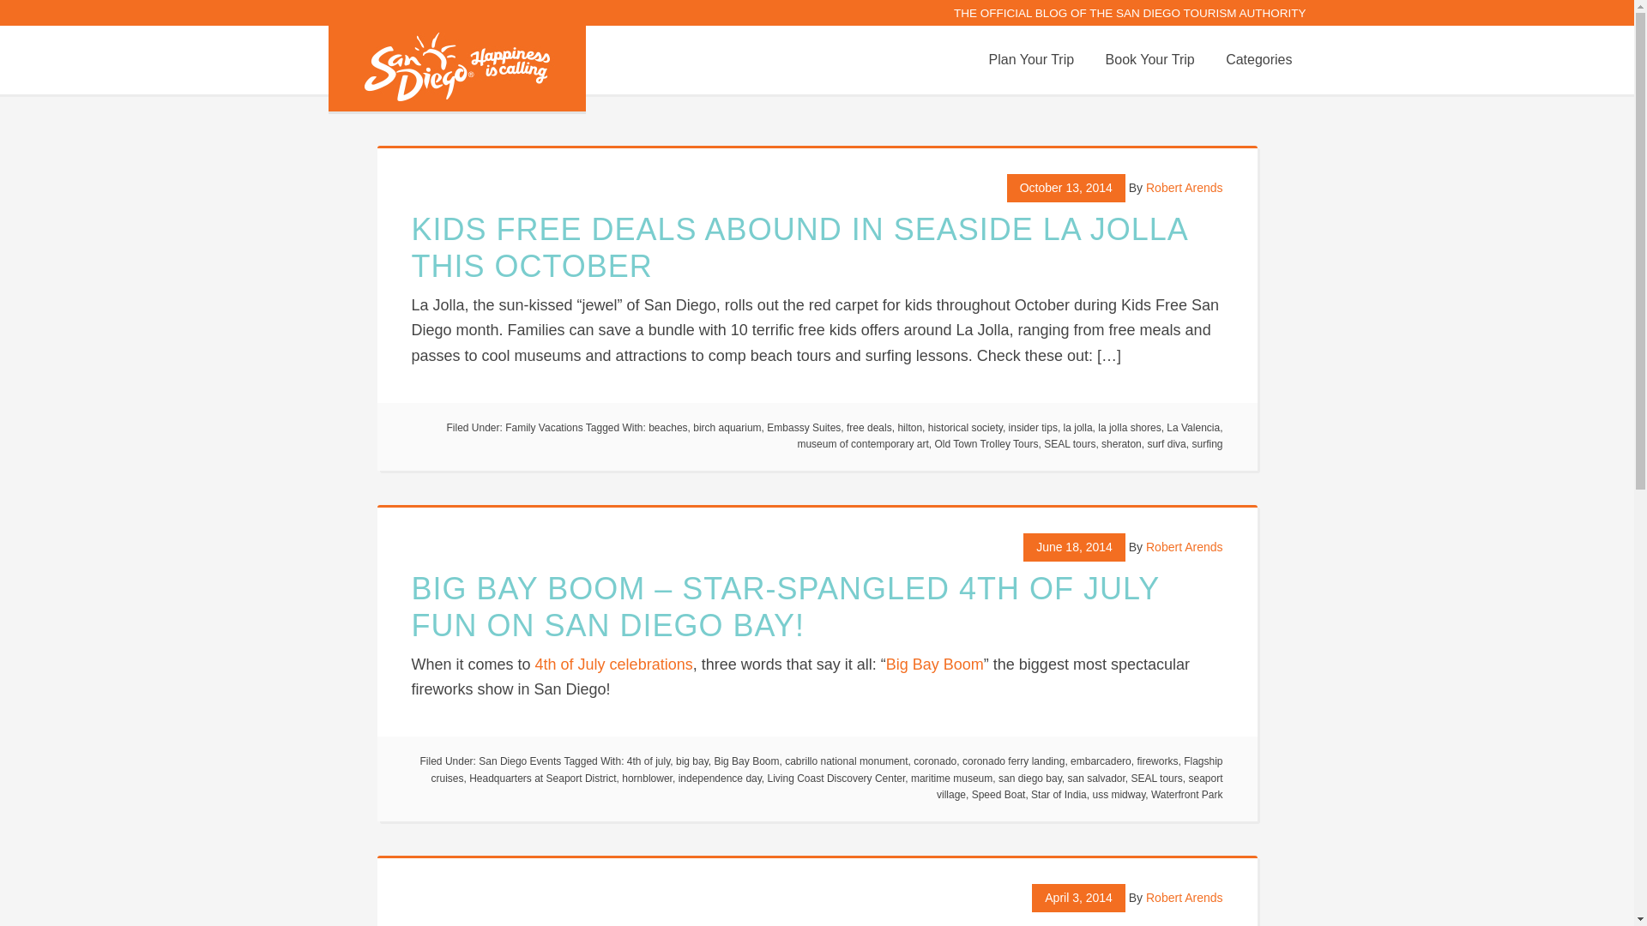  Describe the element at coordinates (691, 761) in the screenshot. I see `big bay` at that location.